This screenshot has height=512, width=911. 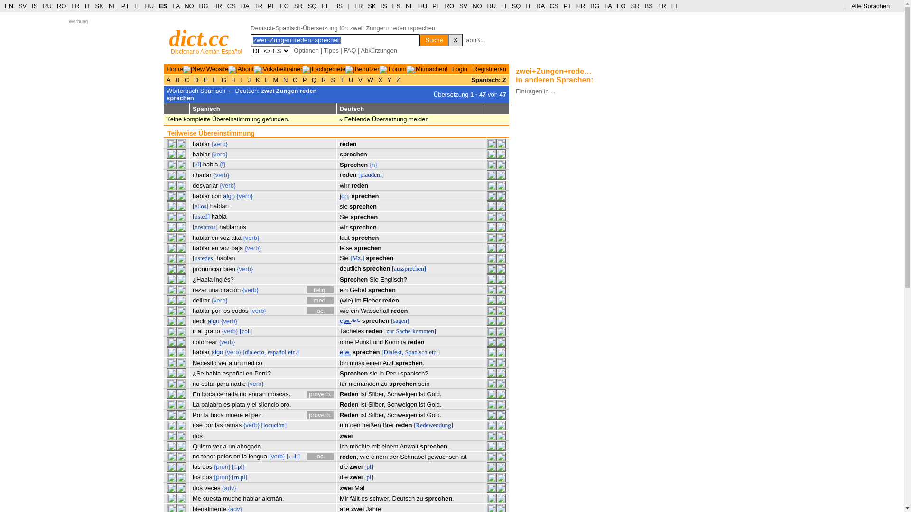 I want to click on ES, so click(x=397, y=6).